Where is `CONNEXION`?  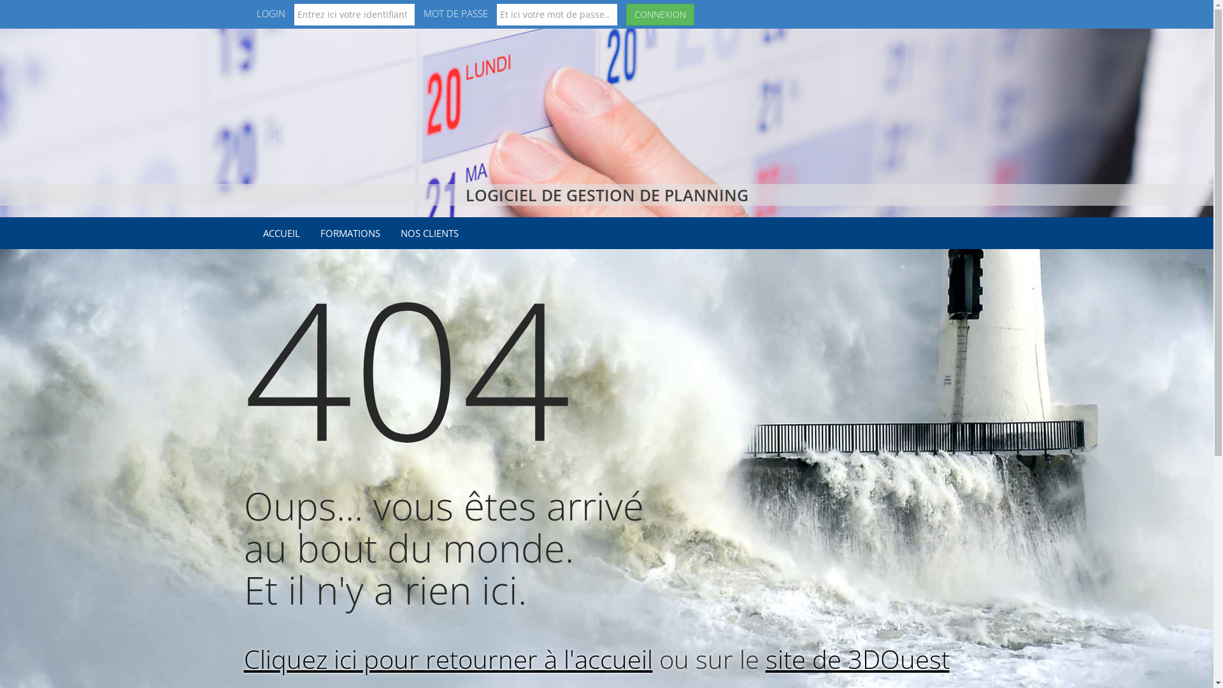 CONNEXION is located at coordinates (660, 15).